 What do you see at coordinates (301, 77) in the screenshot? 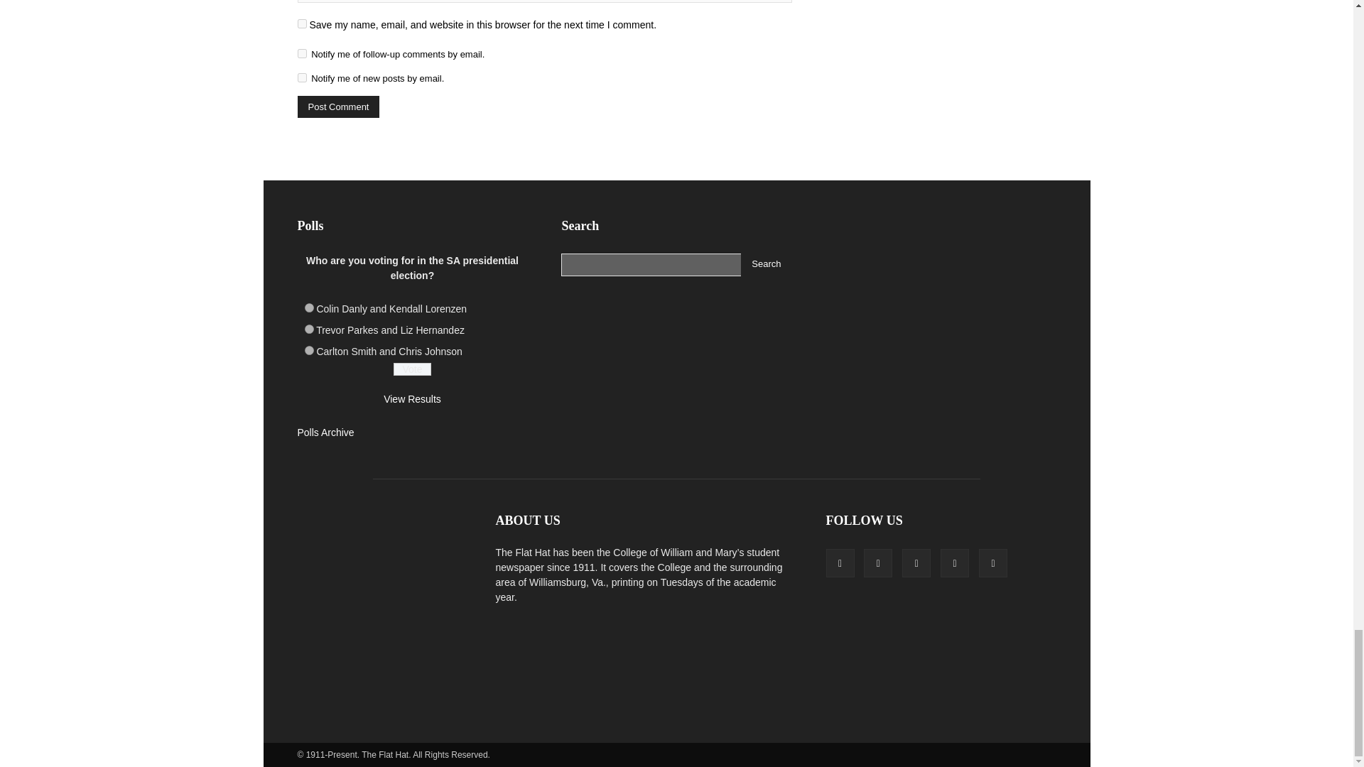
I see `subscribe` at bounding box center [301, 77].